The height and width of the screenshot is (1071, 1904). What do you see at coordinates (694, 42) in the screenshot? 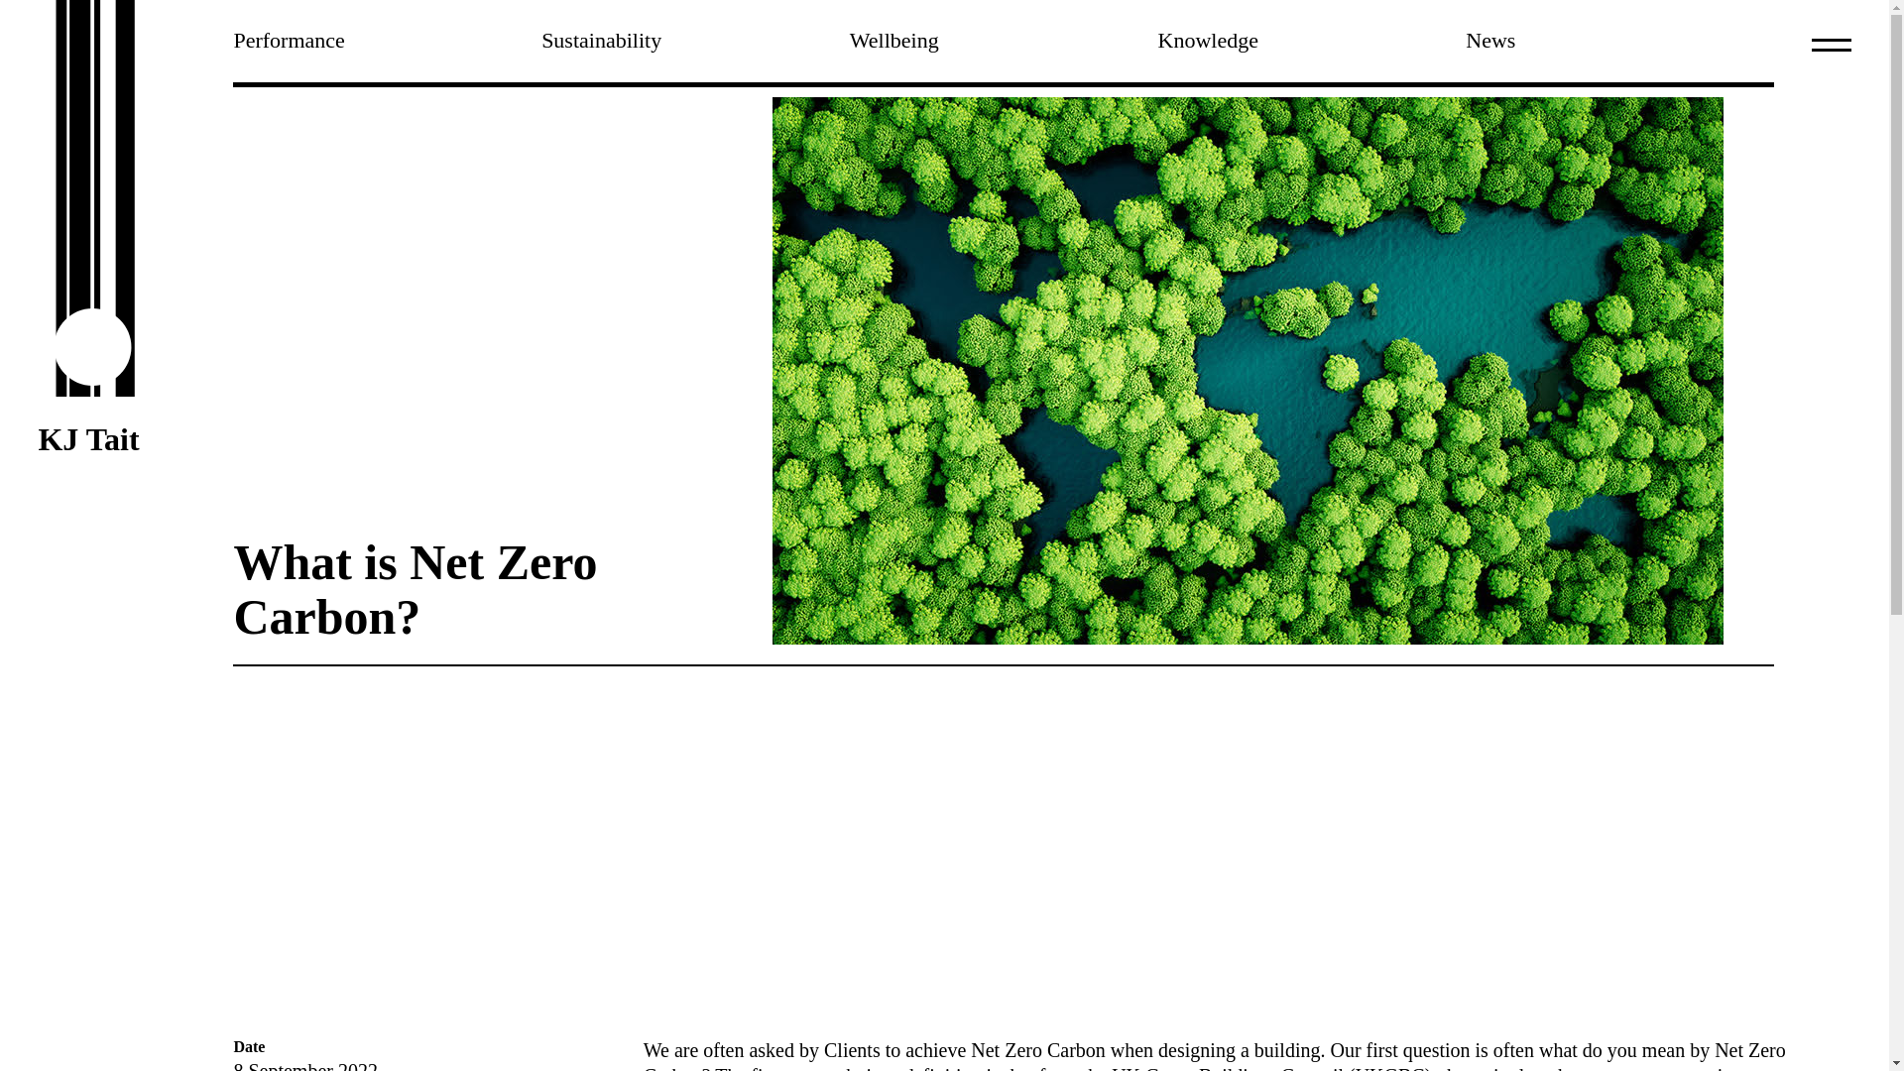
I see `Sustainability` at bounding box center [694, 42].